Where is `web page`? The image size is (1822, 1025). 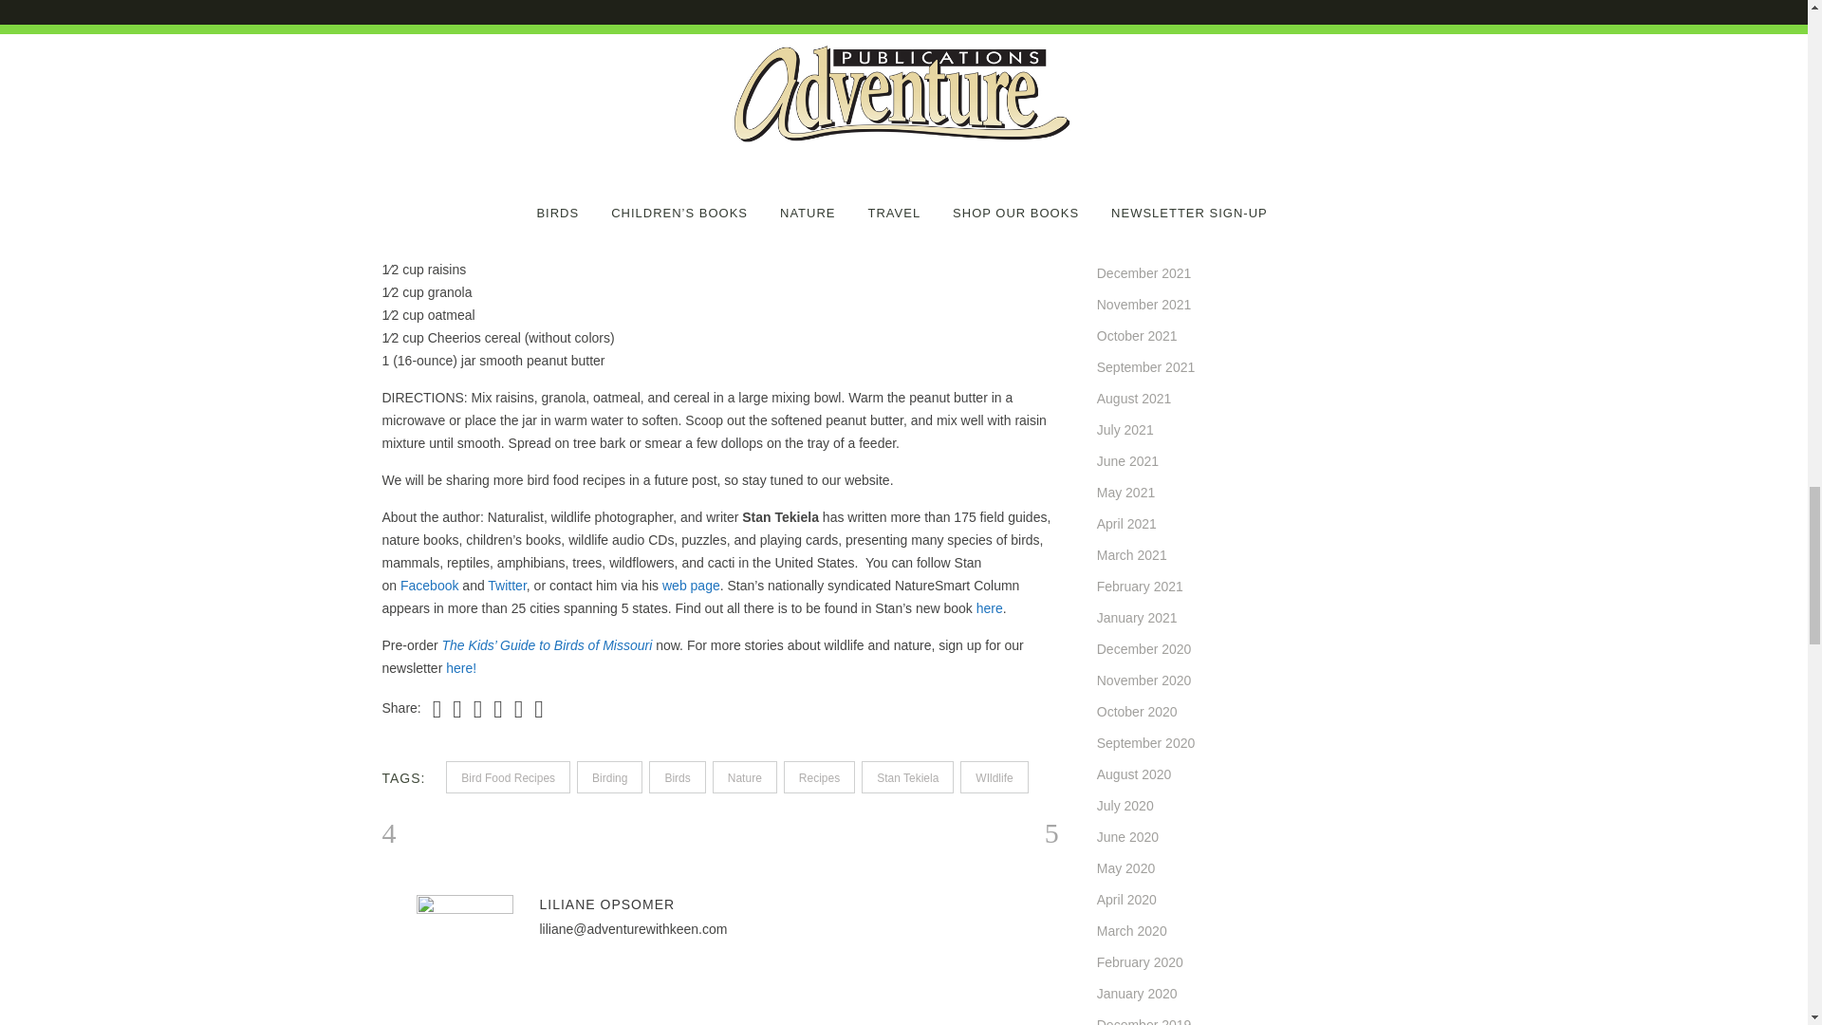 web page is located at coordinates (691, 586).